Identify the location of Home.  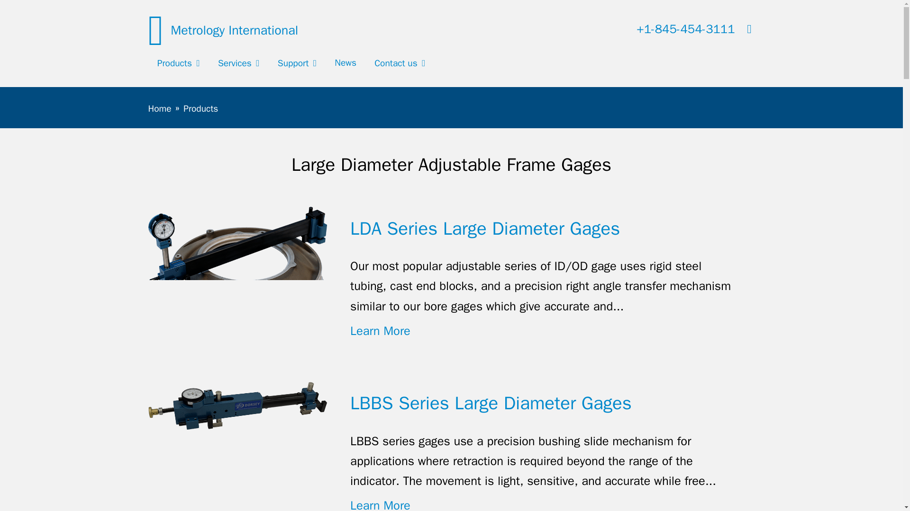
(223, 28).